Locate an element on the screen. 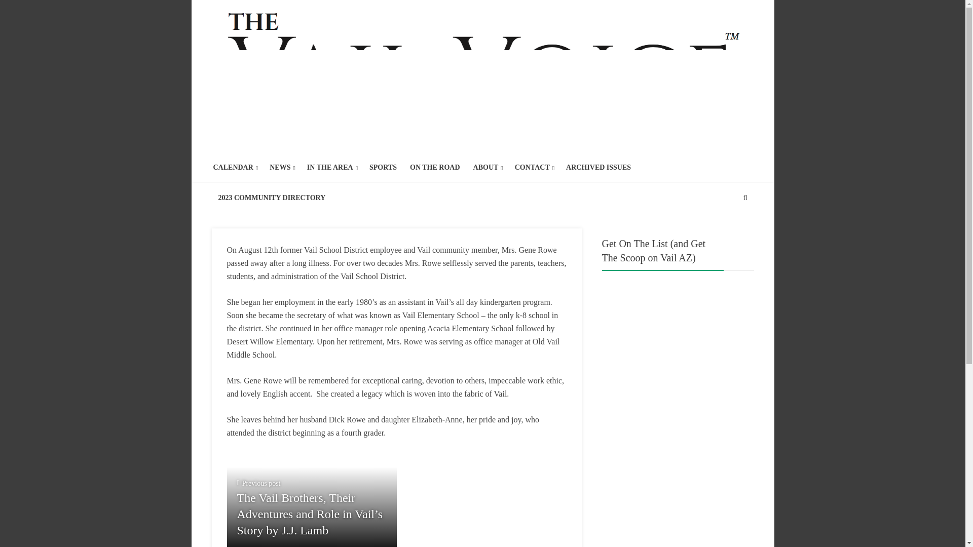 Image resolution: width=973 pixels, height=547 pixels. SPORTS is located at coordinates (383, 167).